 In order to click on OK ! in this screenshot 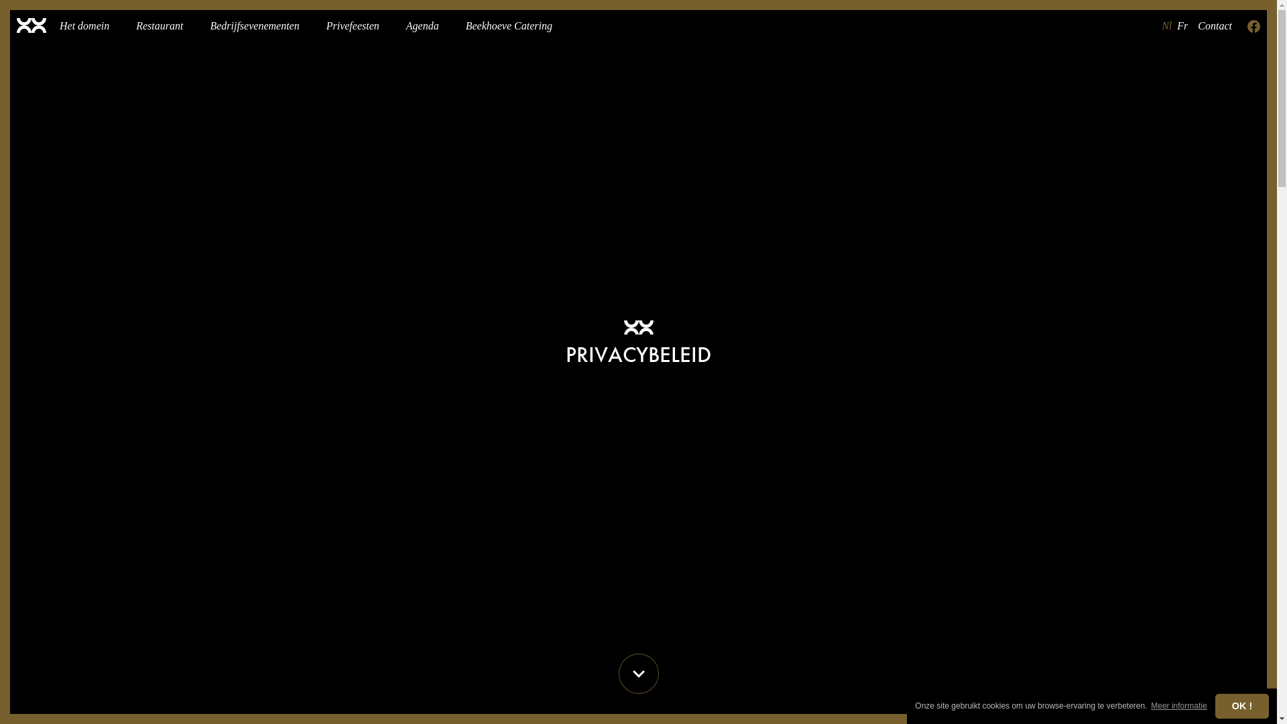, I will do `click(1242, 706)`.